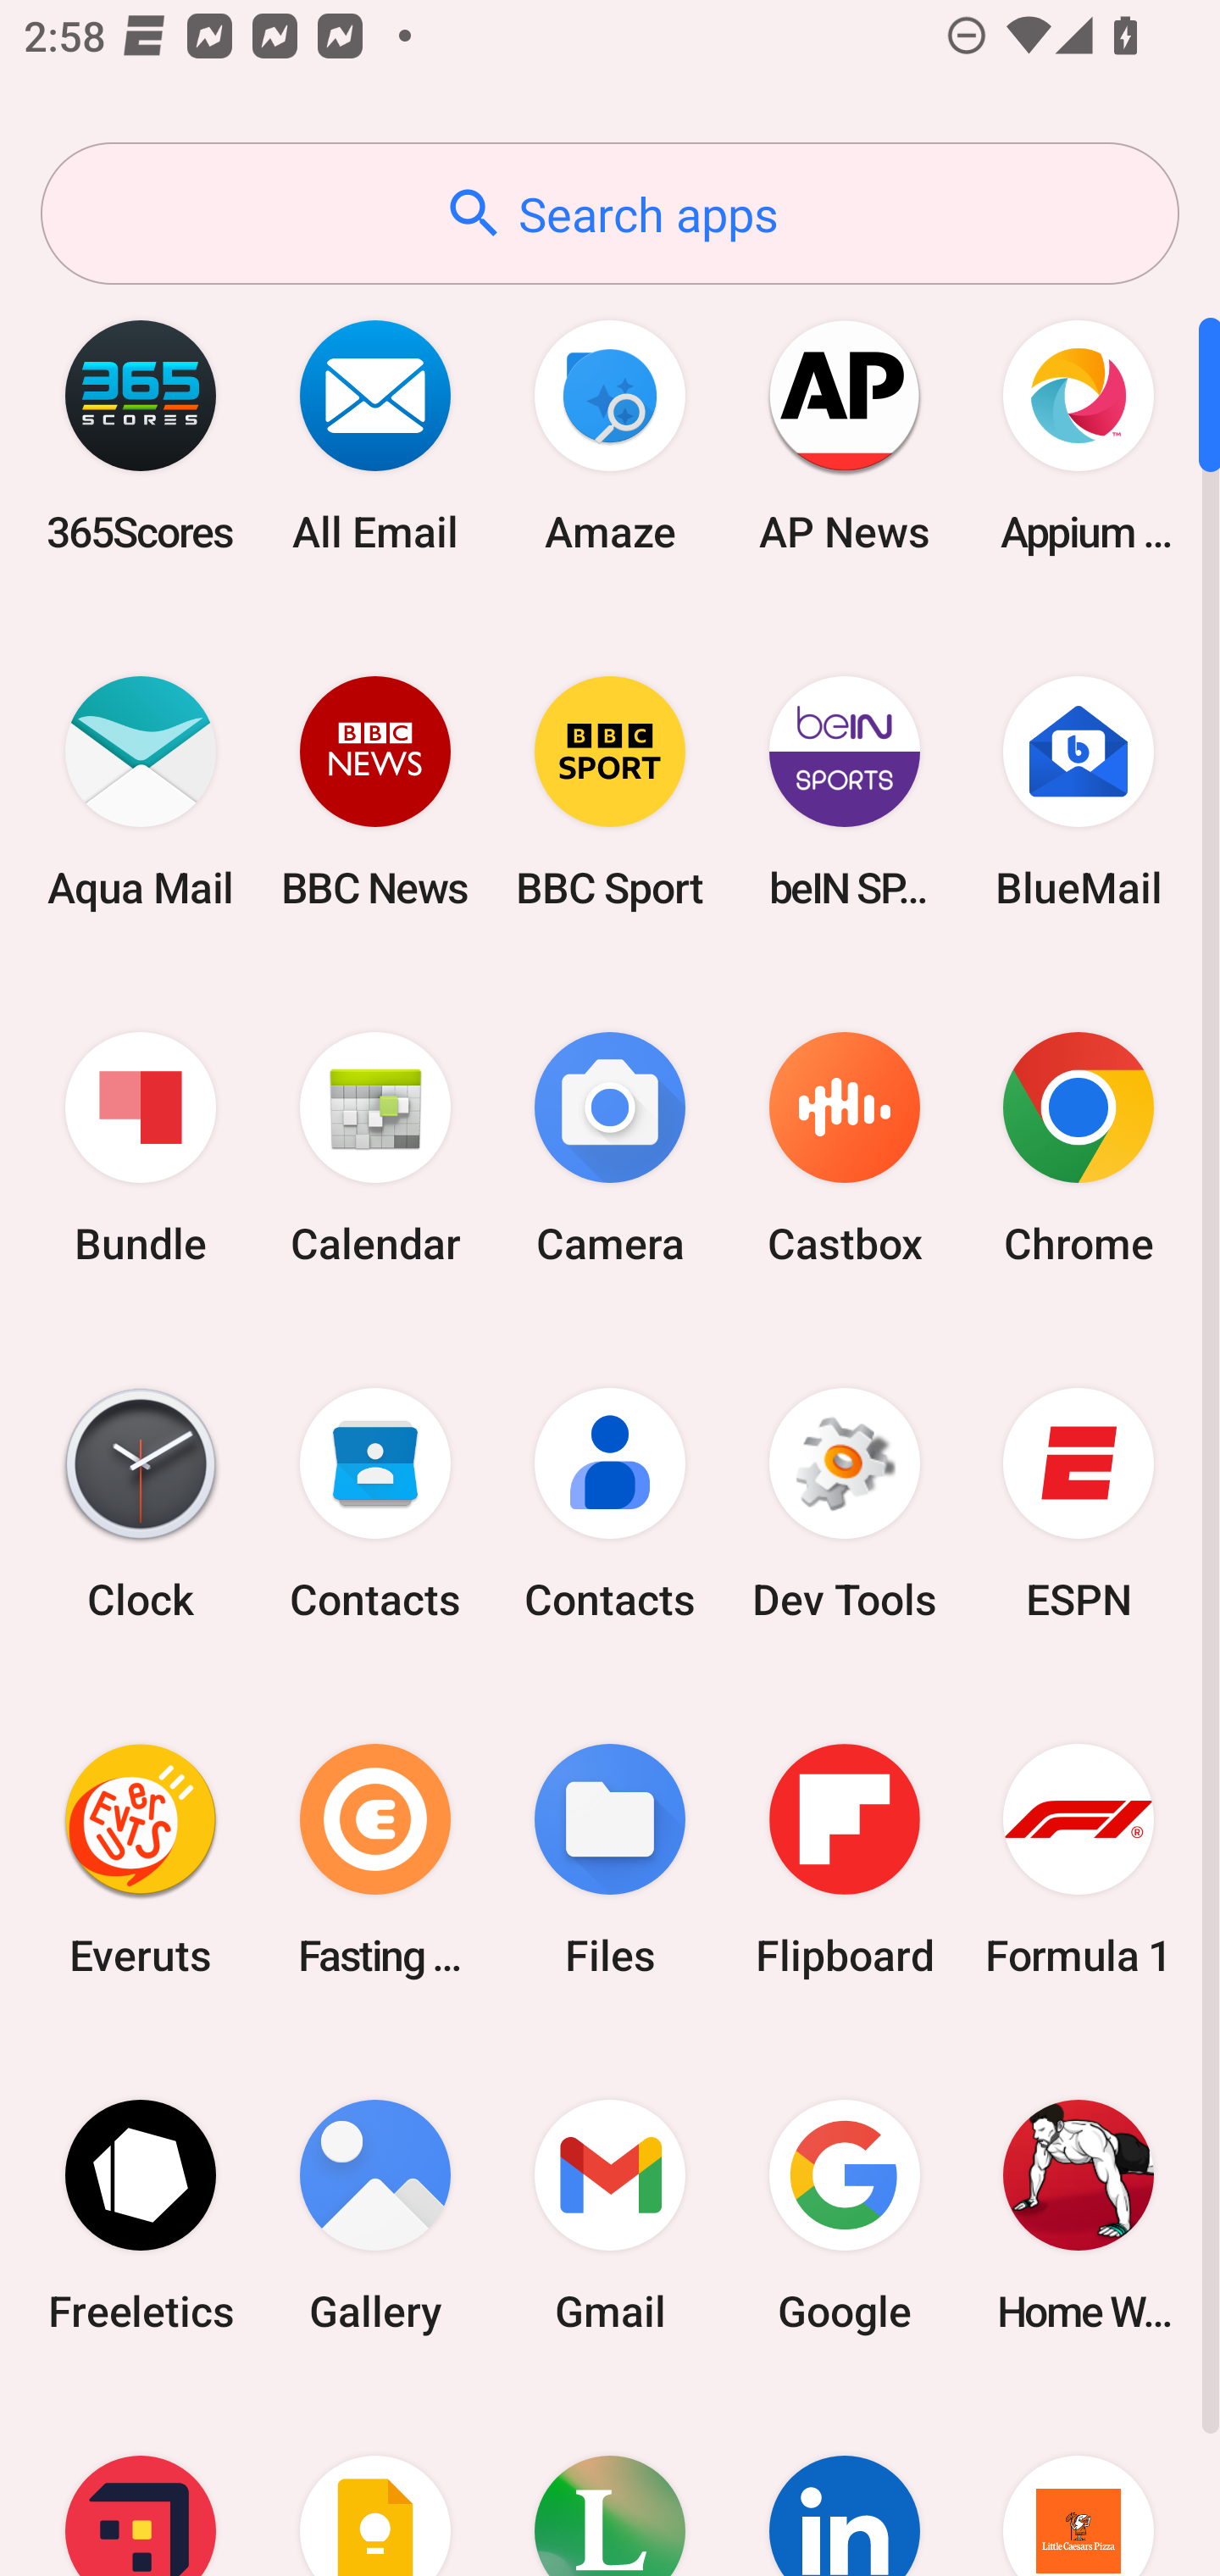  What do you see at coordinates (844, 1149) in the screenshot?
I see `Castbox` at bounding box center [844, 1149].